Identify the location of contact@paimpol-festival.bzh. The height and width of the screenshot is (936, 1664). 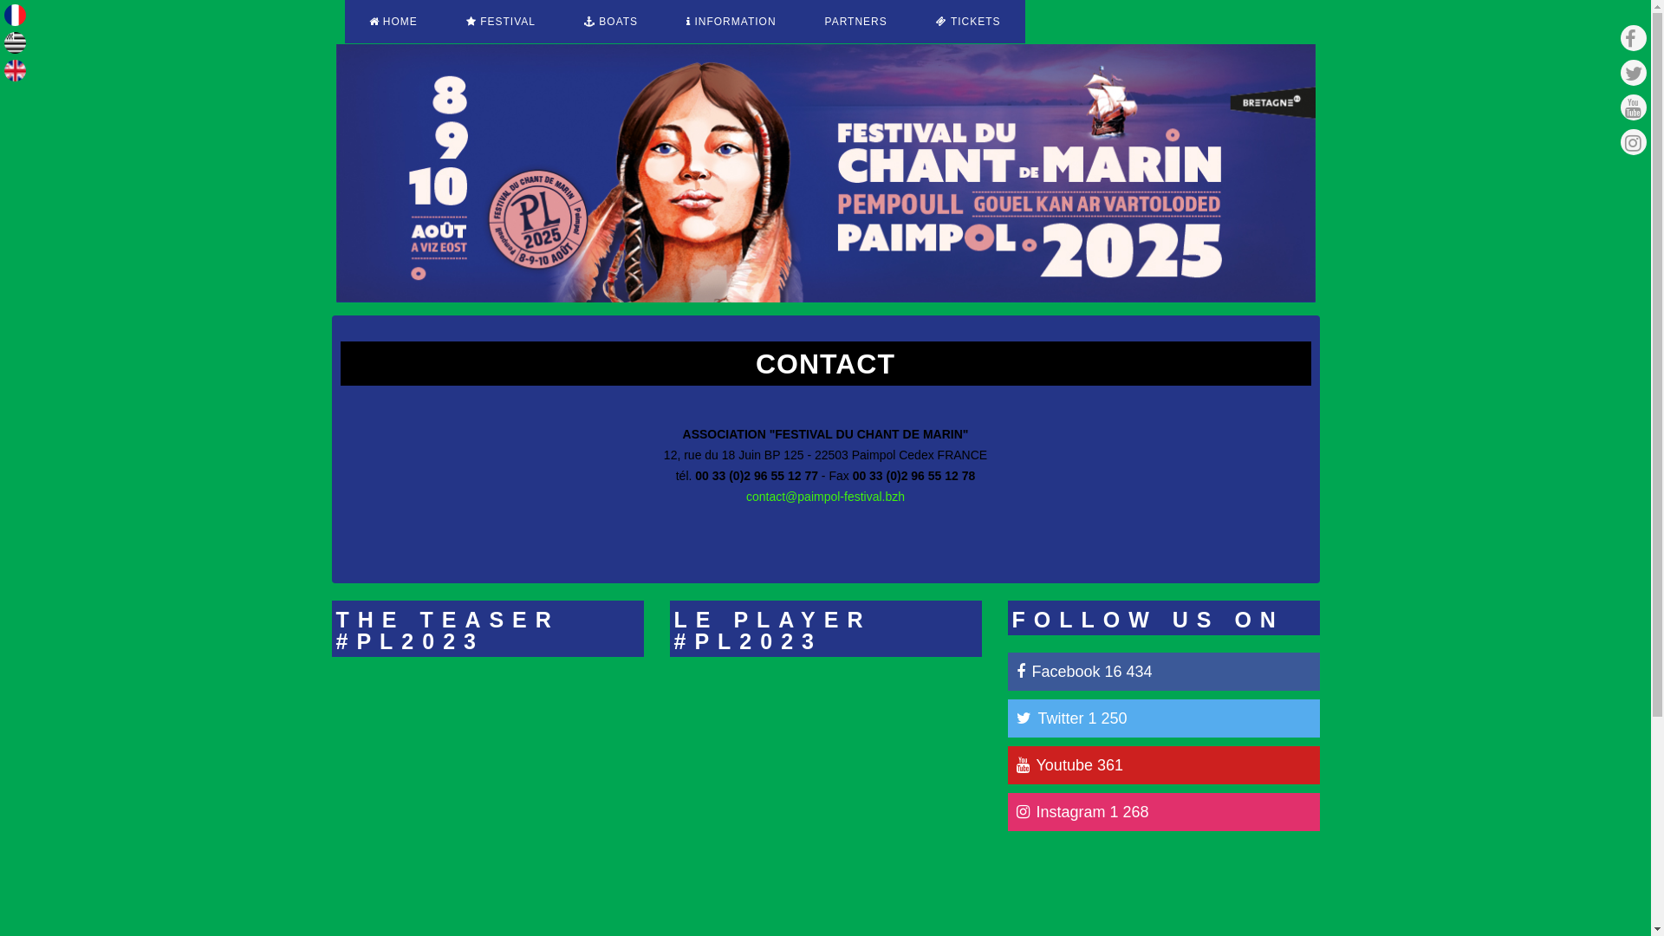
(825, 497).